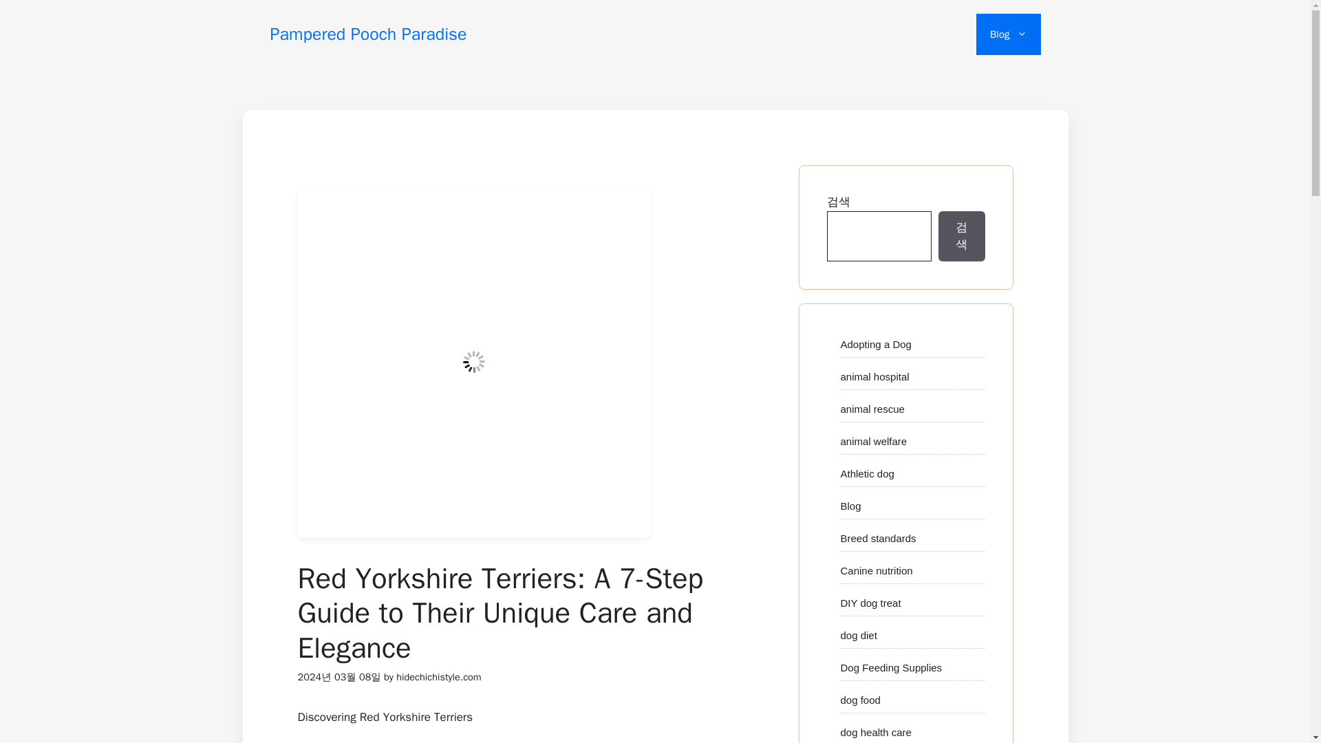 The width and height of the screenshot is (1321, 743). Describe the element at coordinates (875, 344) in the screenshot. I see `Adopting a Dog` at that location.